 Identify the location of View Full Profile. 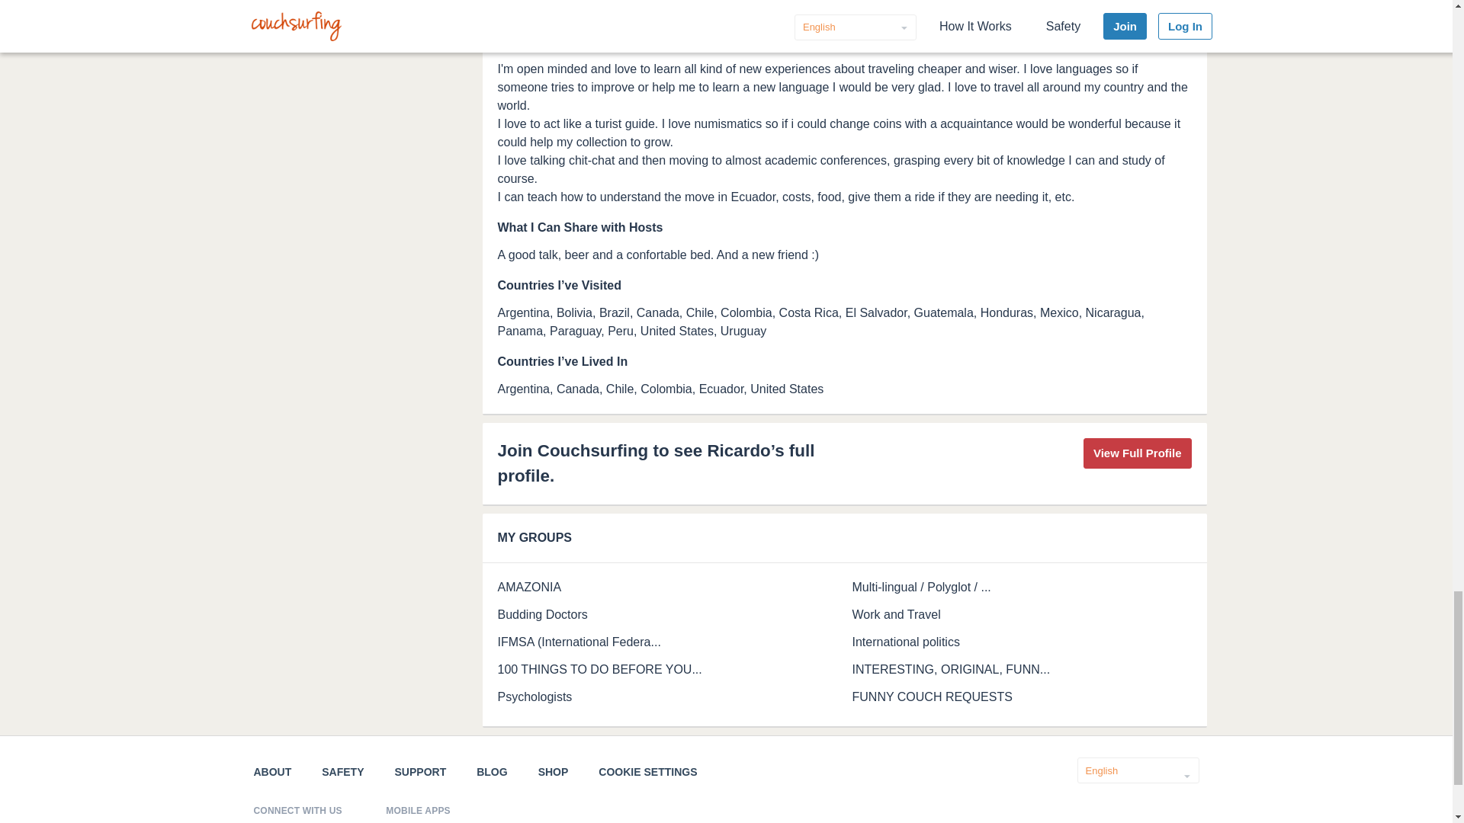
(1137, 453).